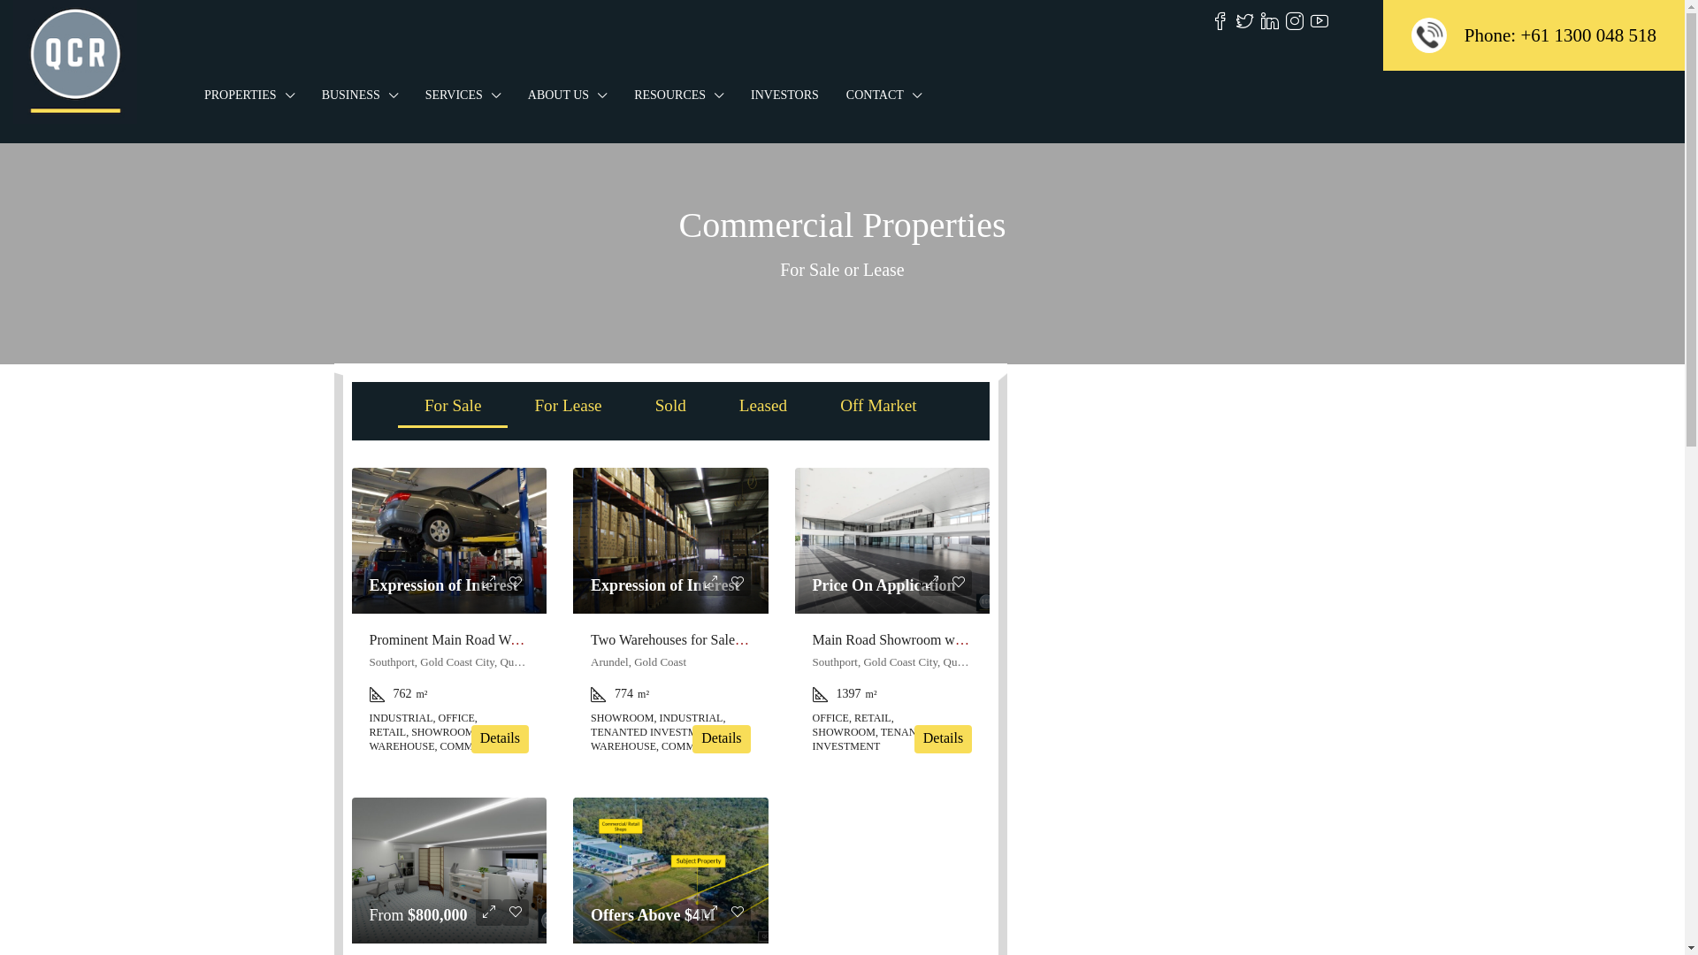 This screenshot has height=955, width=1698. I want to click on PROPERTIES, so click(249, 95).